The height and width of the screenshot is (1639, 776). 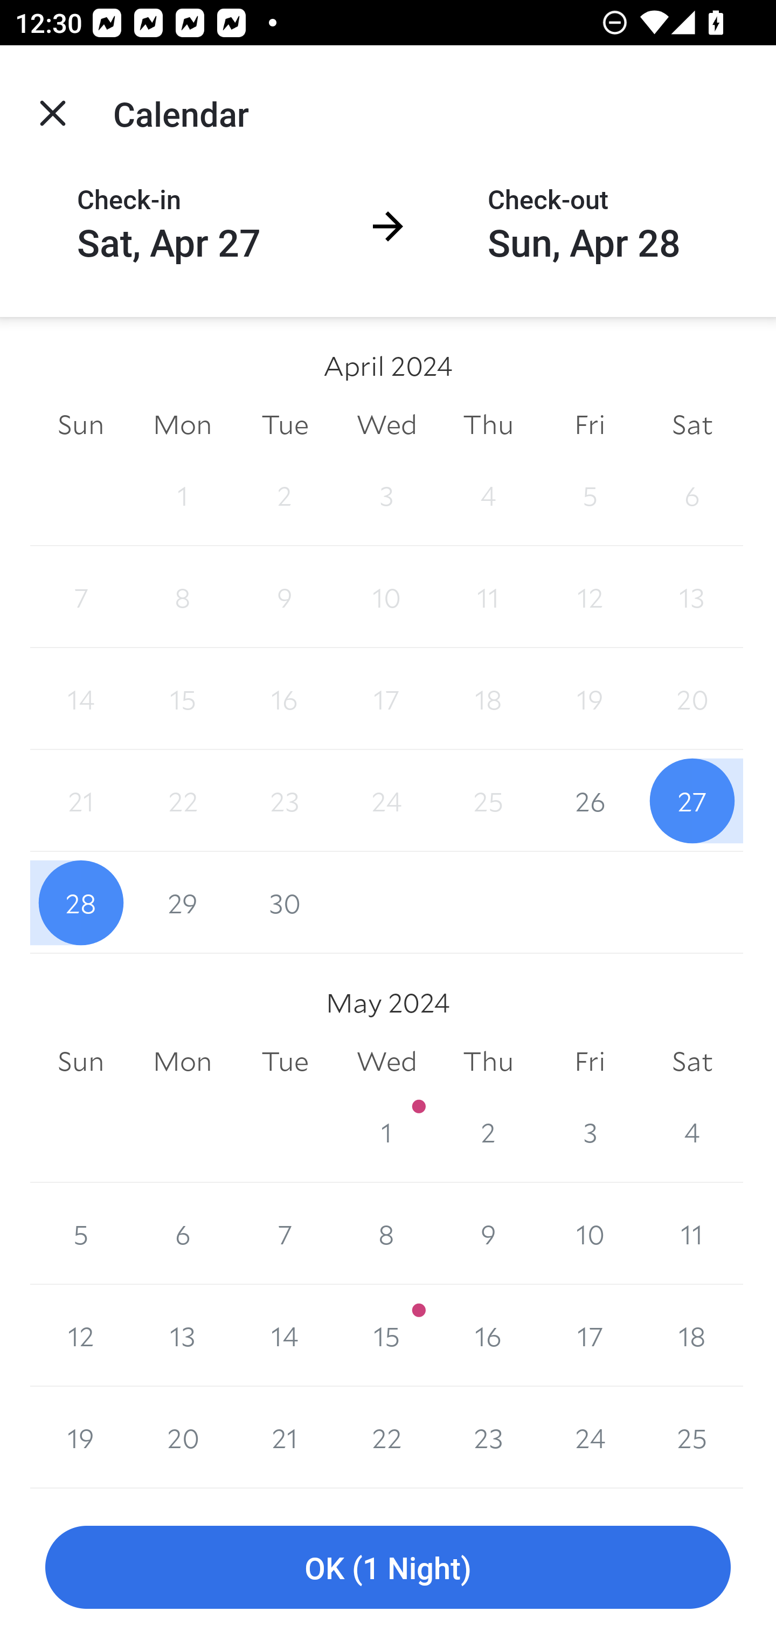 I want to click on 2 2 May 2024, so click(x=488, y=1132).